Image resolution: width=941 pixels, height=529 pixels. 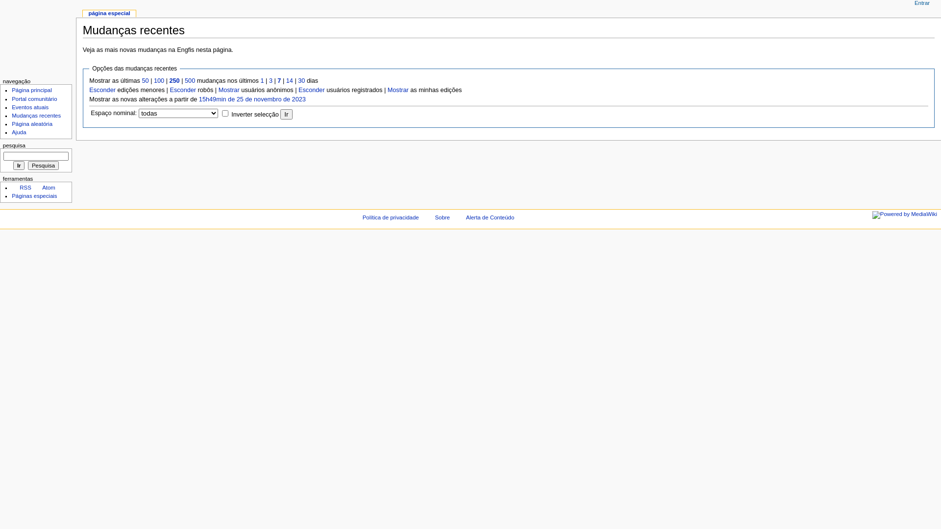 What do you see at coordinates (174, 81) in the screenshot?
I see `250` at bounding box center [174, 81].